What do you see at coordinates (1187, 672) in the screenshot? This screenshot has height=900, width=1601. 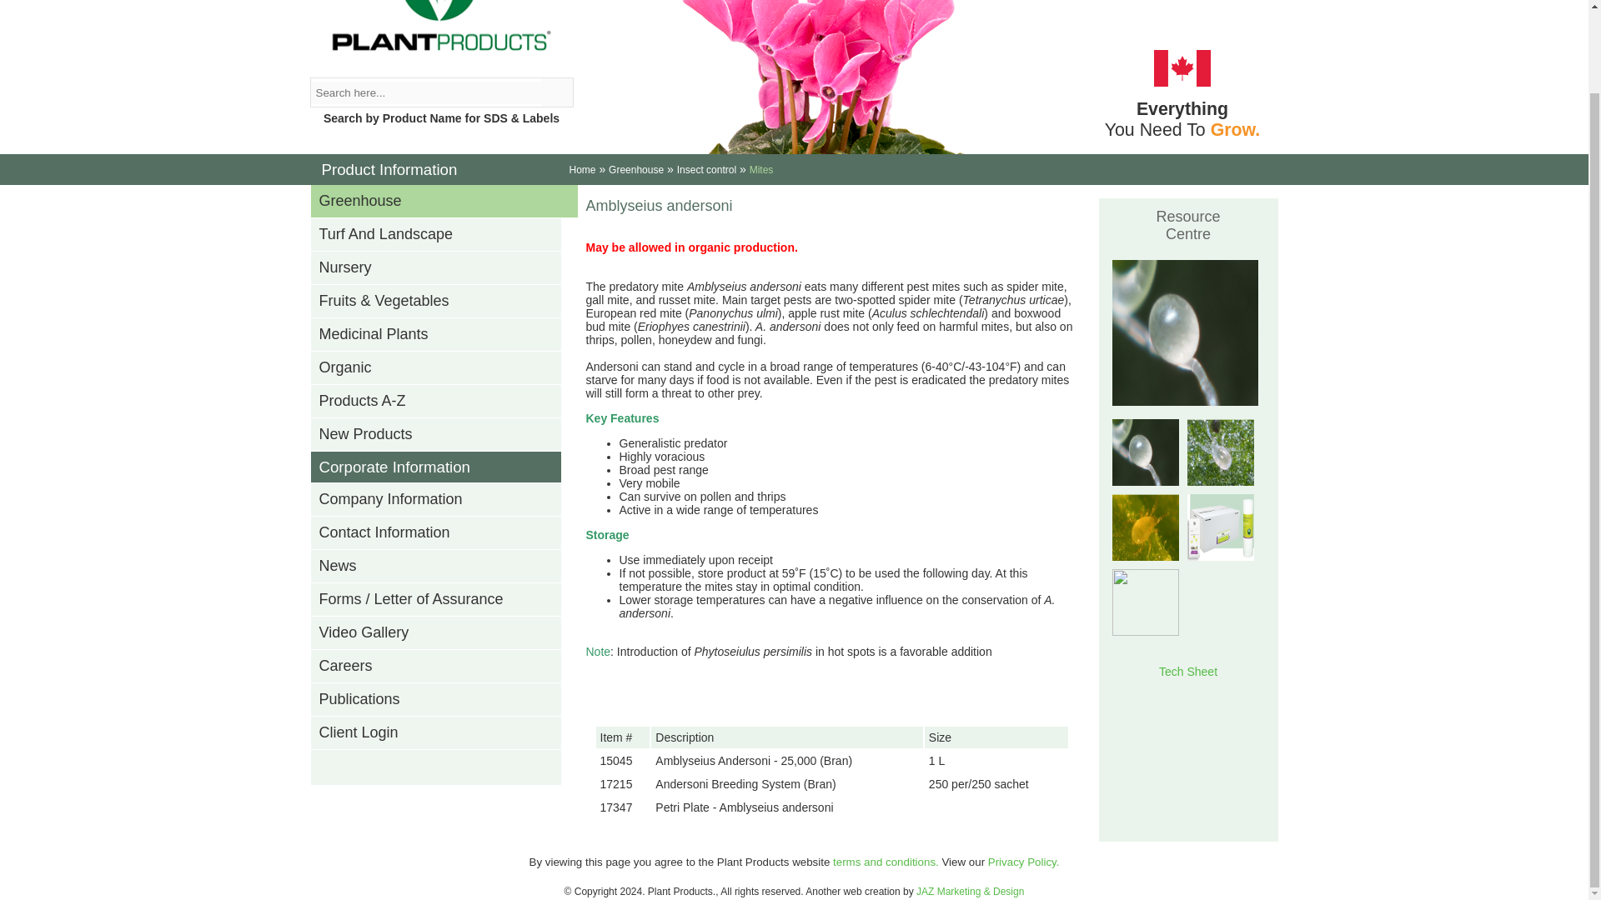 I see `Tech Sheet` at bounding box center [1187, 672].